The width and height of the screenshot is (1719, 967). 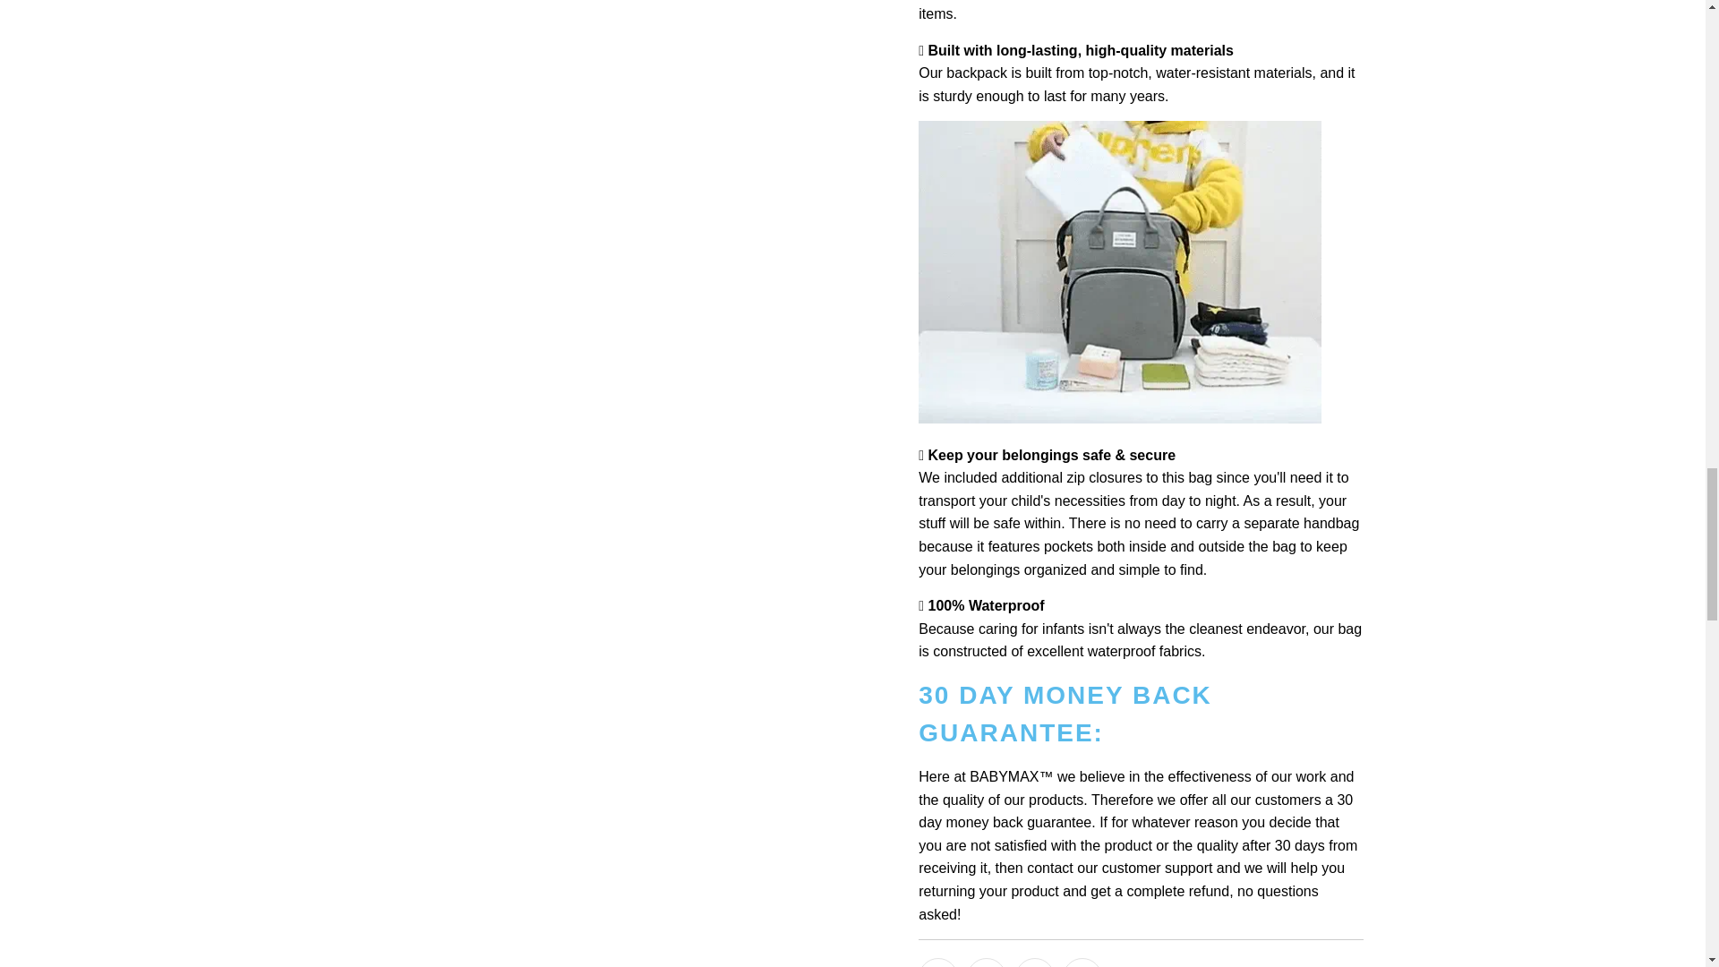 What do you see at coordinates (1035, 963) in the screenshot?
I see `Share this on Pinterest` at bounding box center [1035, 963].